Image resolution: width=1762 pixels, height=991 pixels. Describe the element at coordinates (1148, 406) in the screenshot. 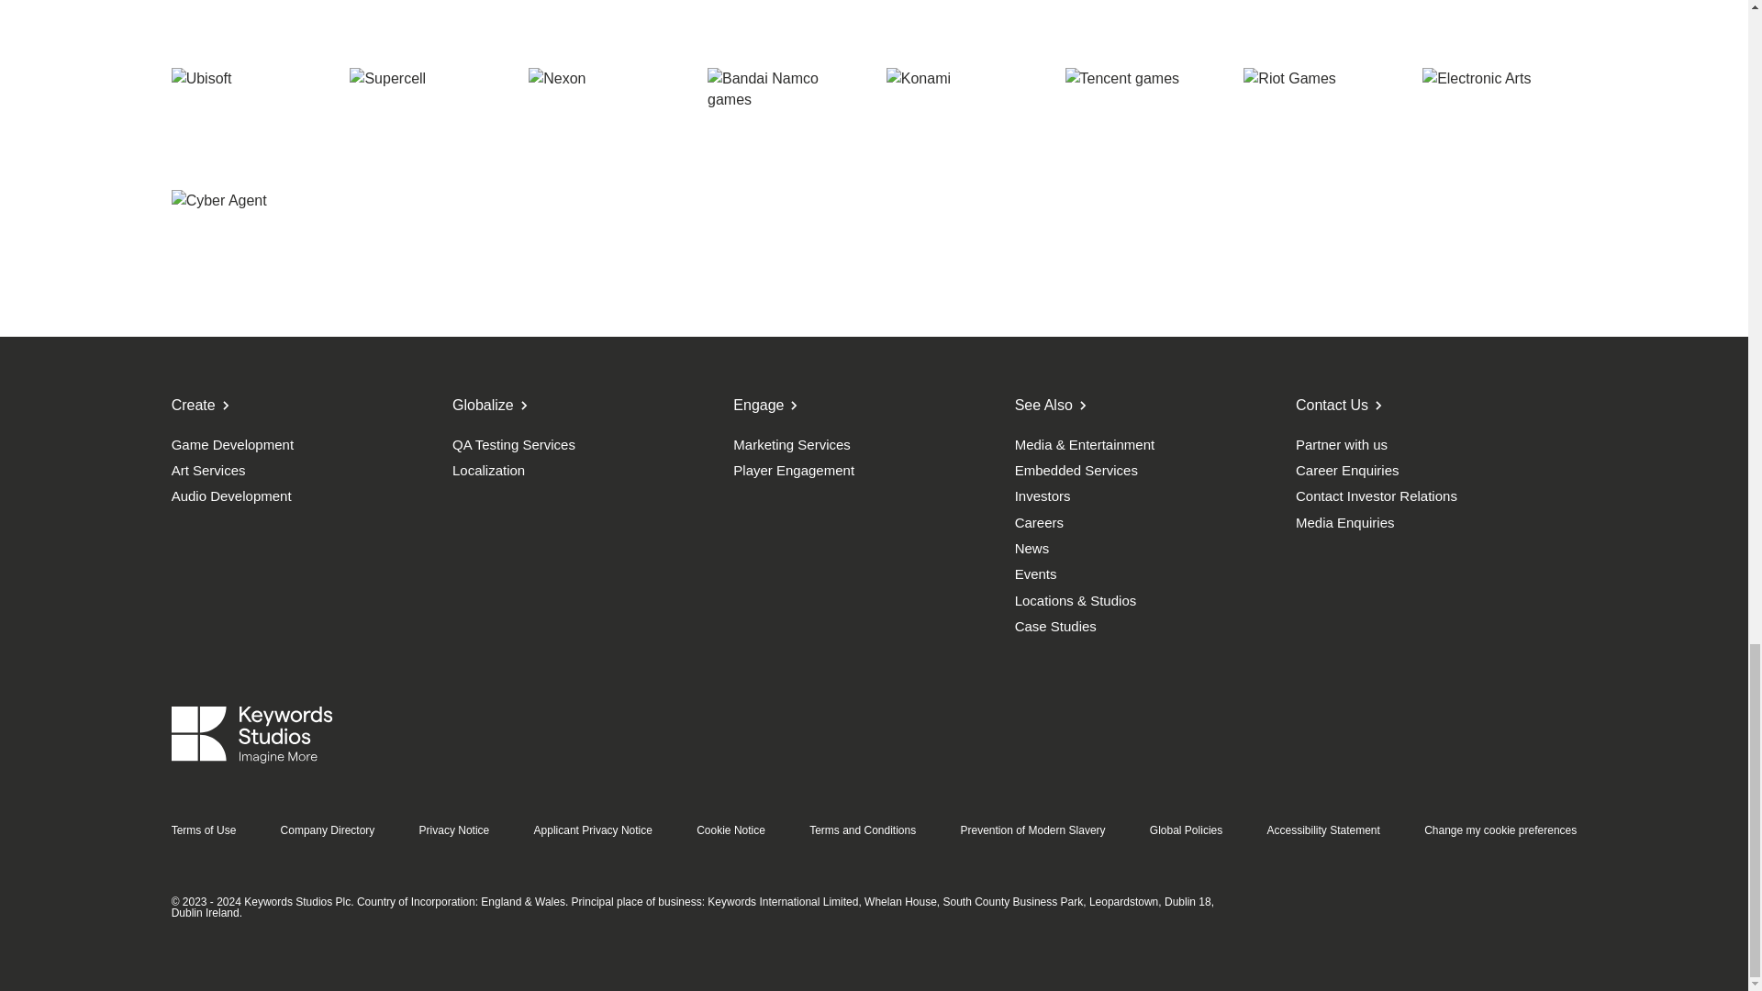

I see `See Also` at that location.